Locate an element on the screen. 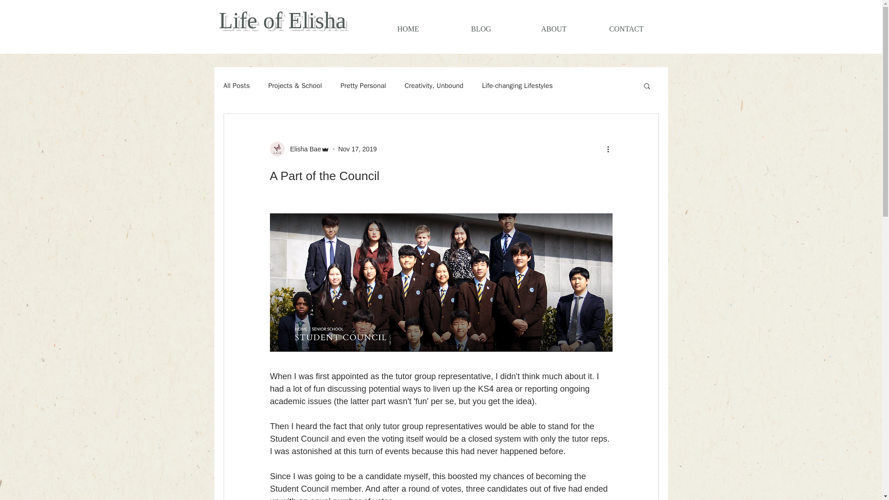  CONTACT is located at coordinates (626, 29).